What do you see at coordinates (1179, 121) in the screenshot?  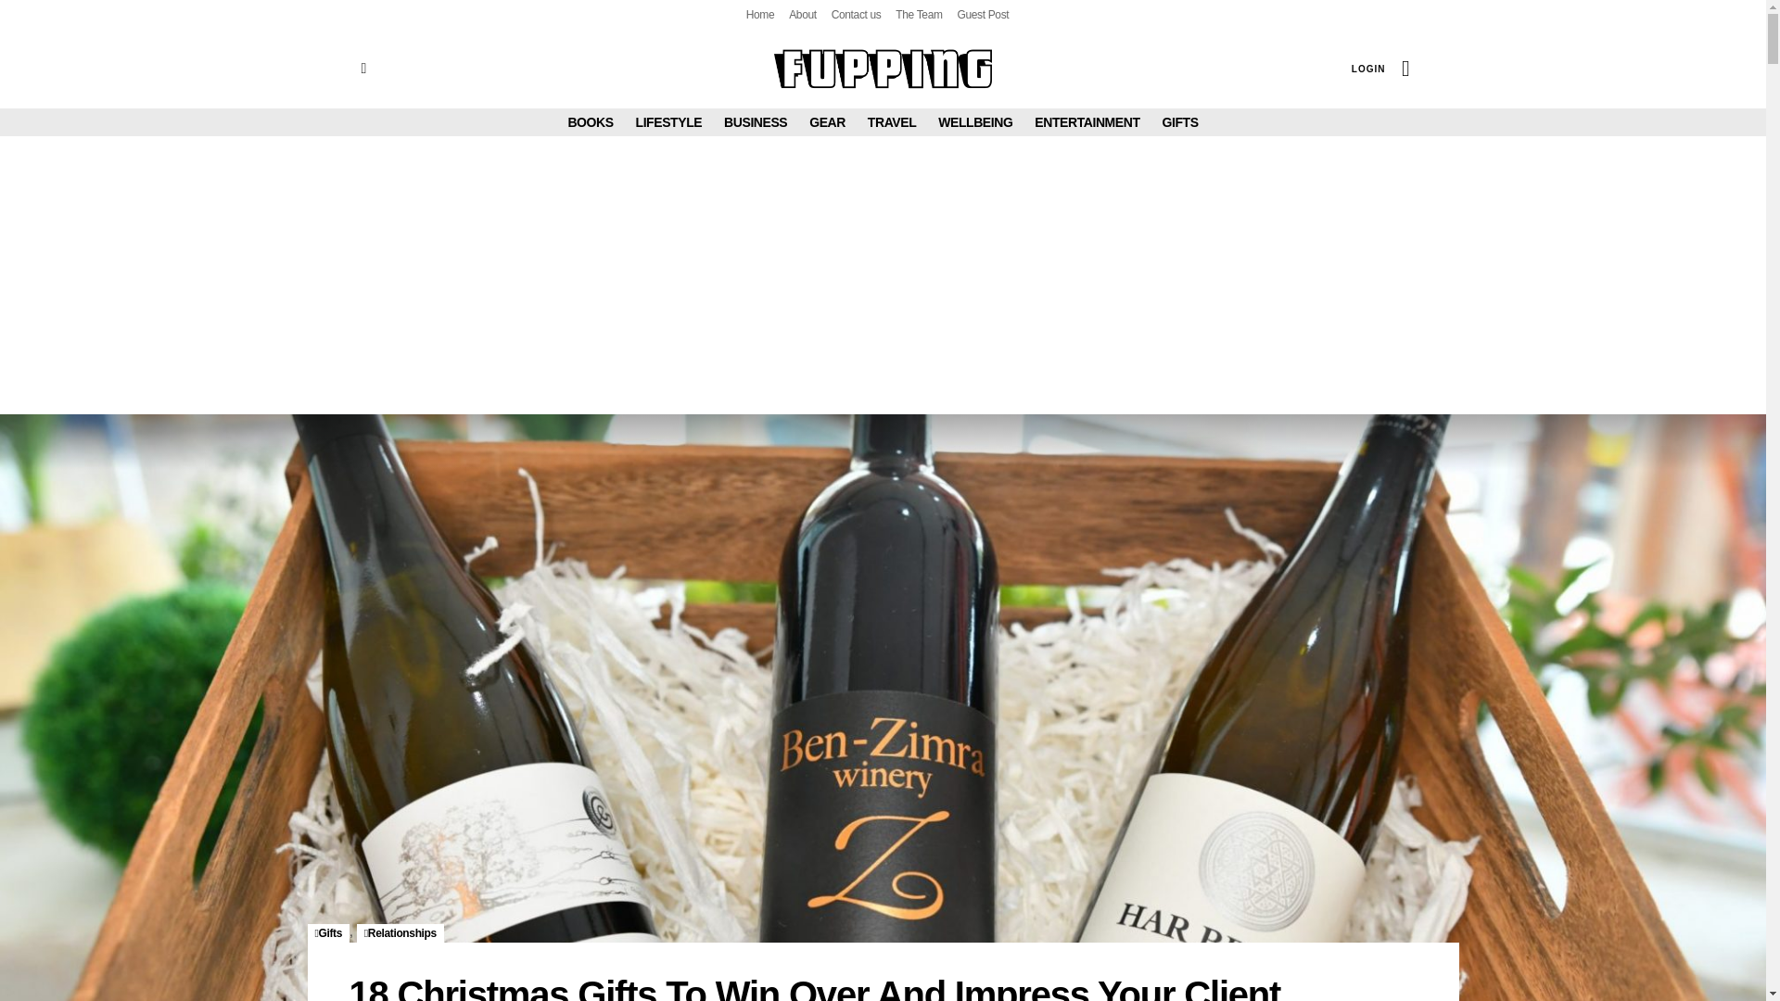 I see `GIFTS` at bounding box center [1179, 121].